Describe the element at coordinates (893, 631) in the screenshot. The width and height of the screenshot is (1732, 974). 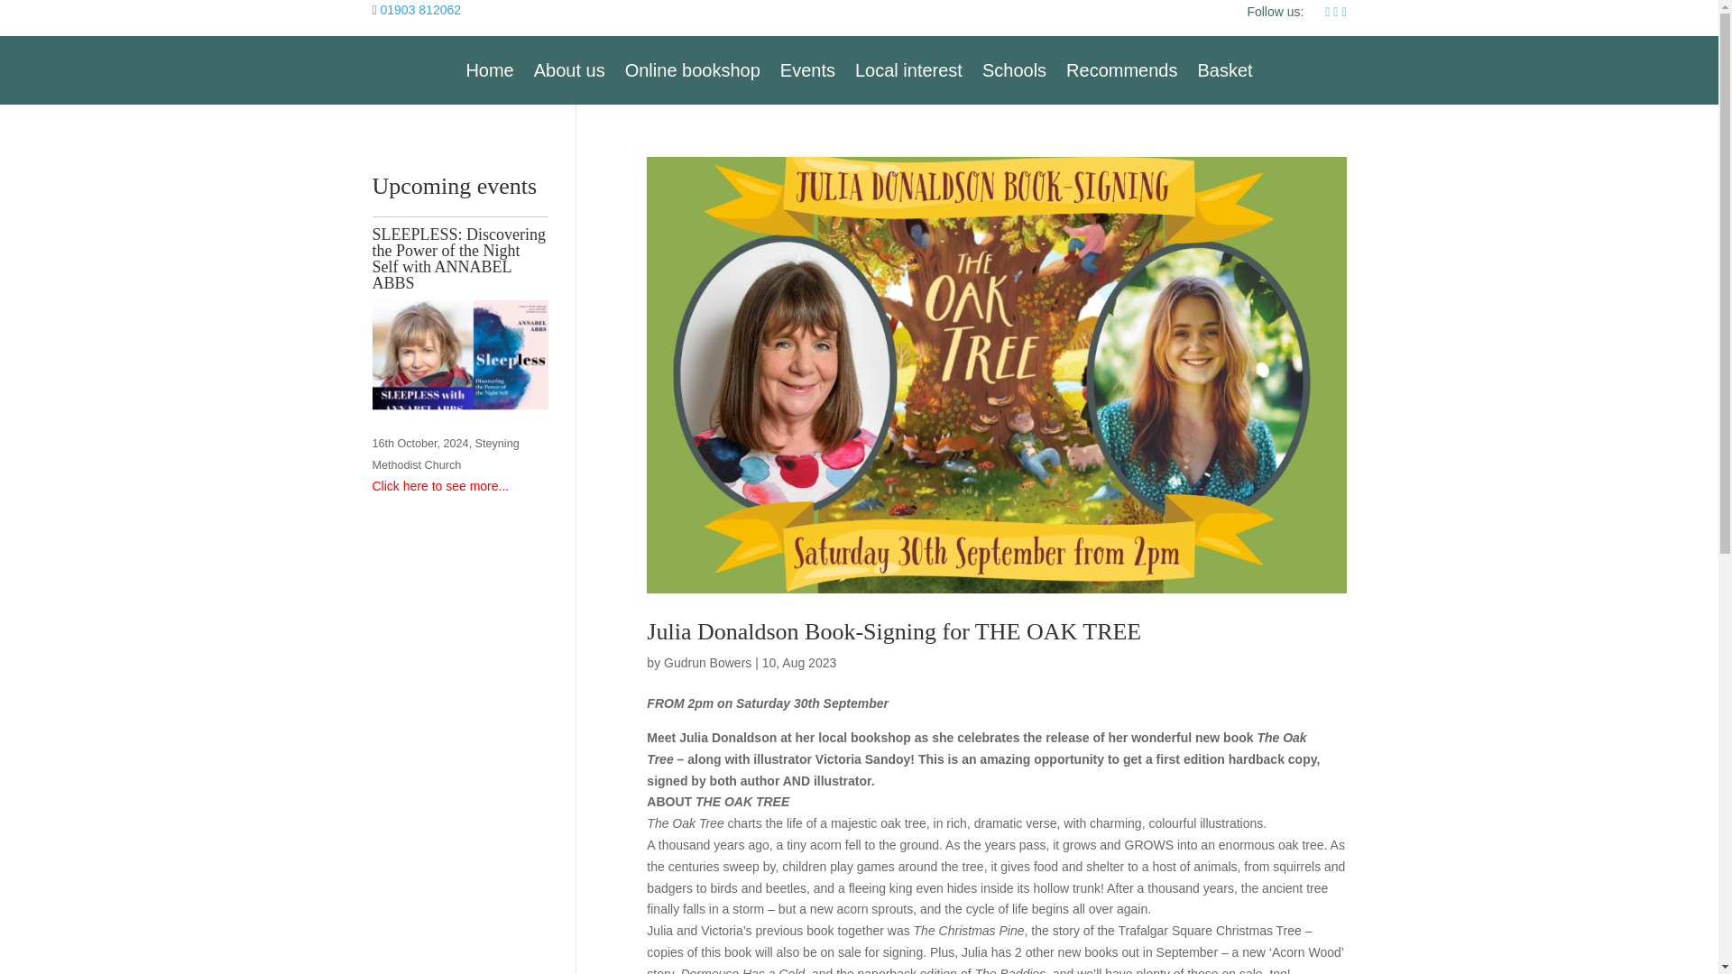
I see `Julia Donaldson Book-Signing for THE OAK TREE` at that location.